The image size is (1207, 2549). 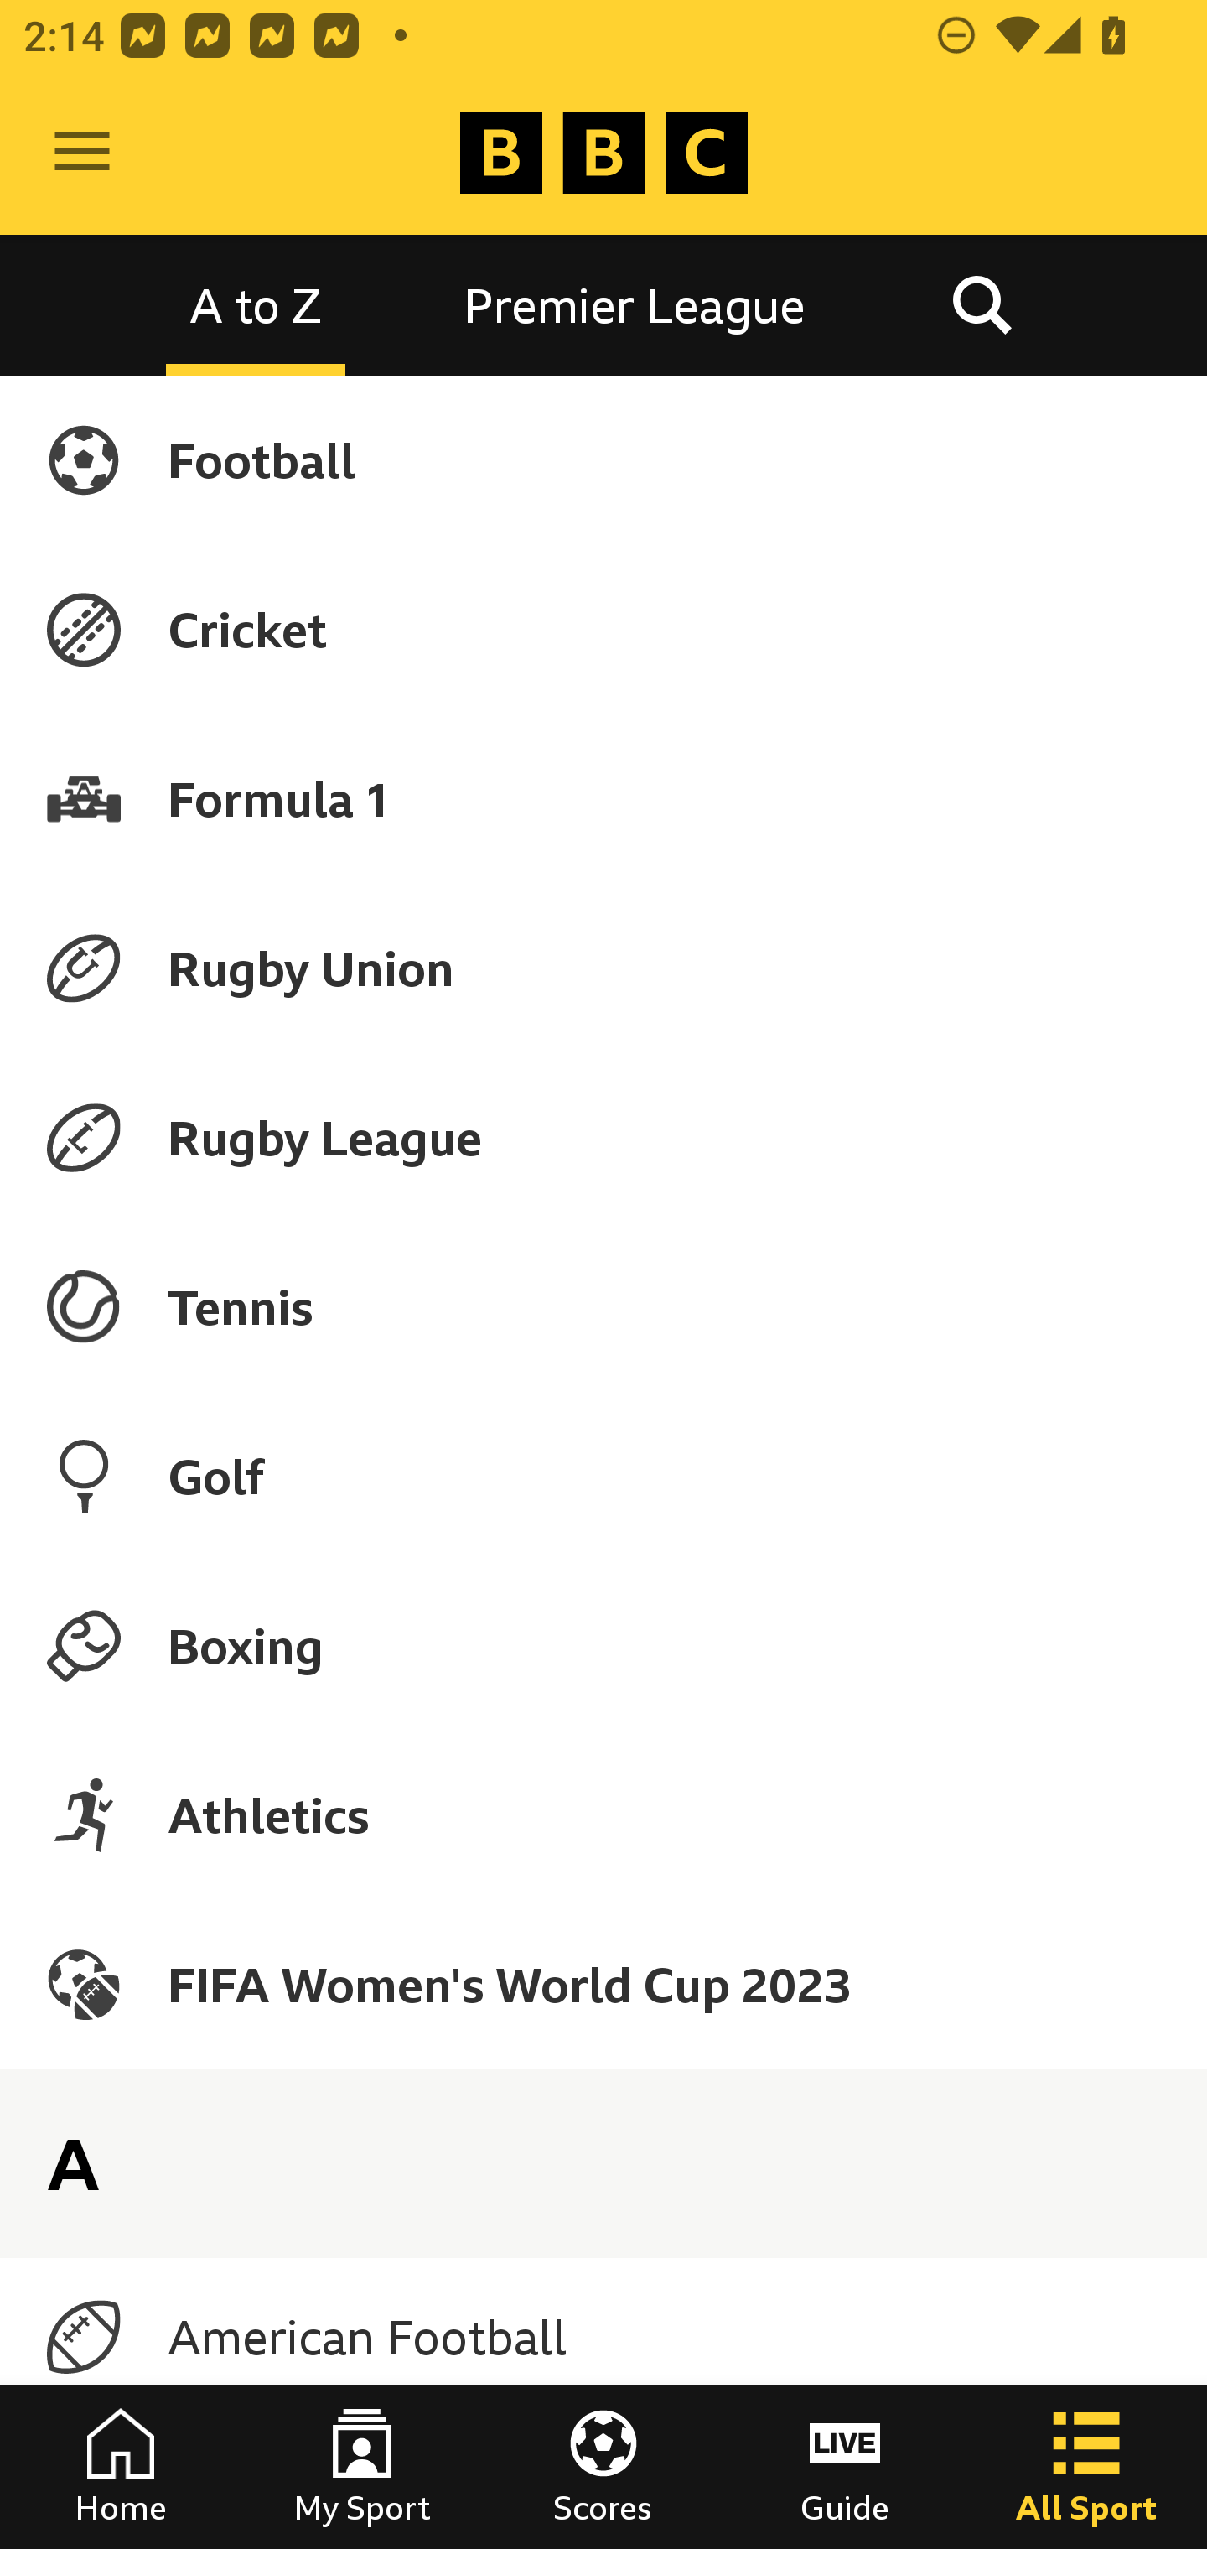 What do you see at coordinates (603, 798) in the screenshot?
I see `Formula 1` at bounding box center [603, 798].